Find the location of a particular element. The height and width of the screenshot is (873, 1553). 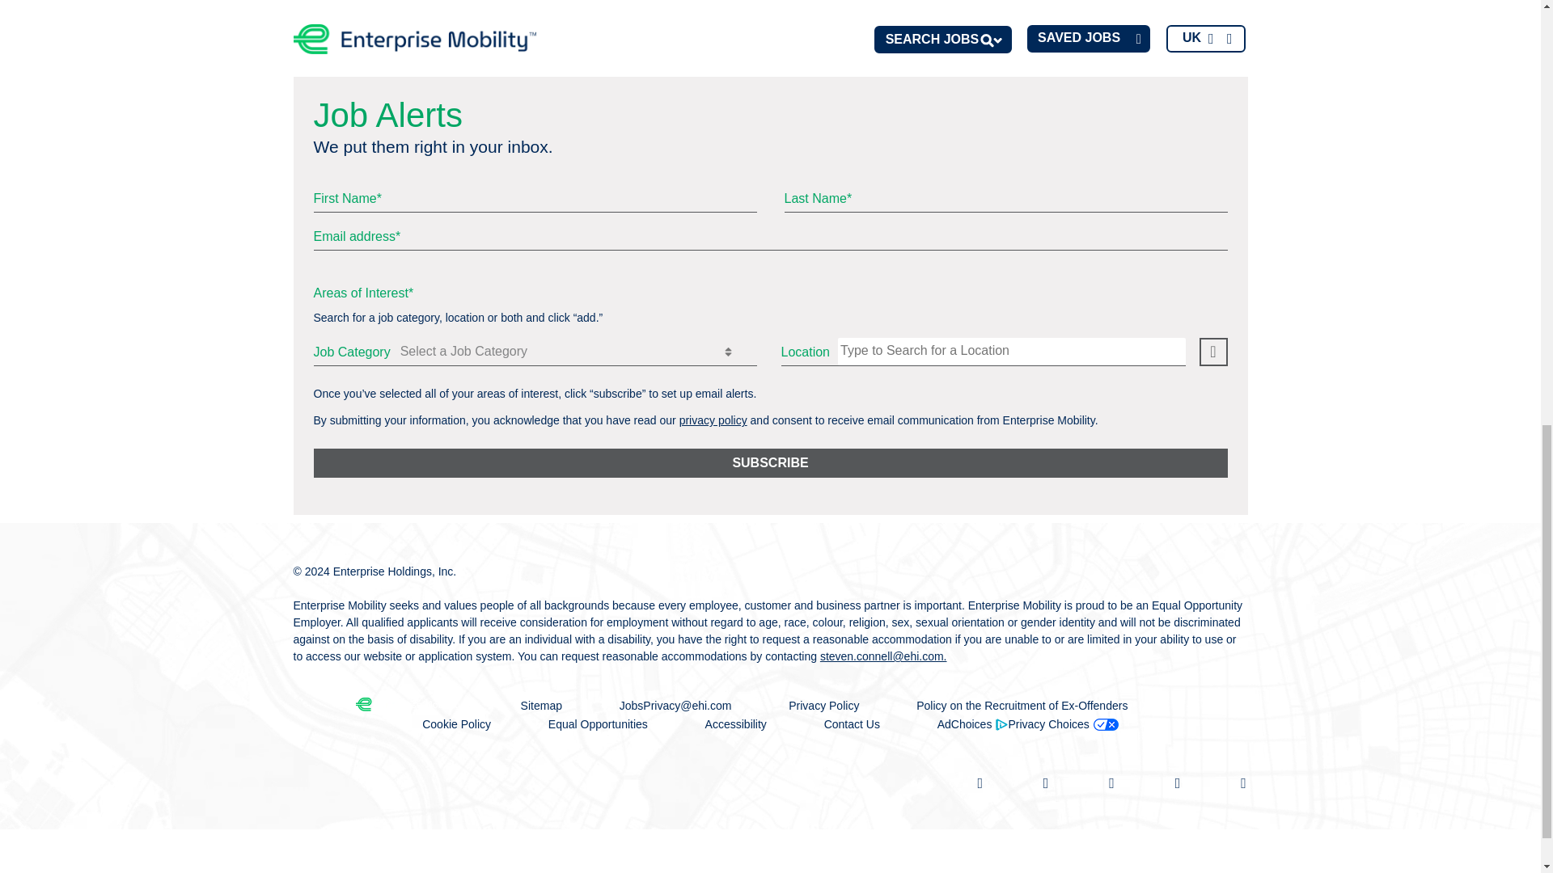

Type to Search for a Location is located at coordinates (1012, 351).